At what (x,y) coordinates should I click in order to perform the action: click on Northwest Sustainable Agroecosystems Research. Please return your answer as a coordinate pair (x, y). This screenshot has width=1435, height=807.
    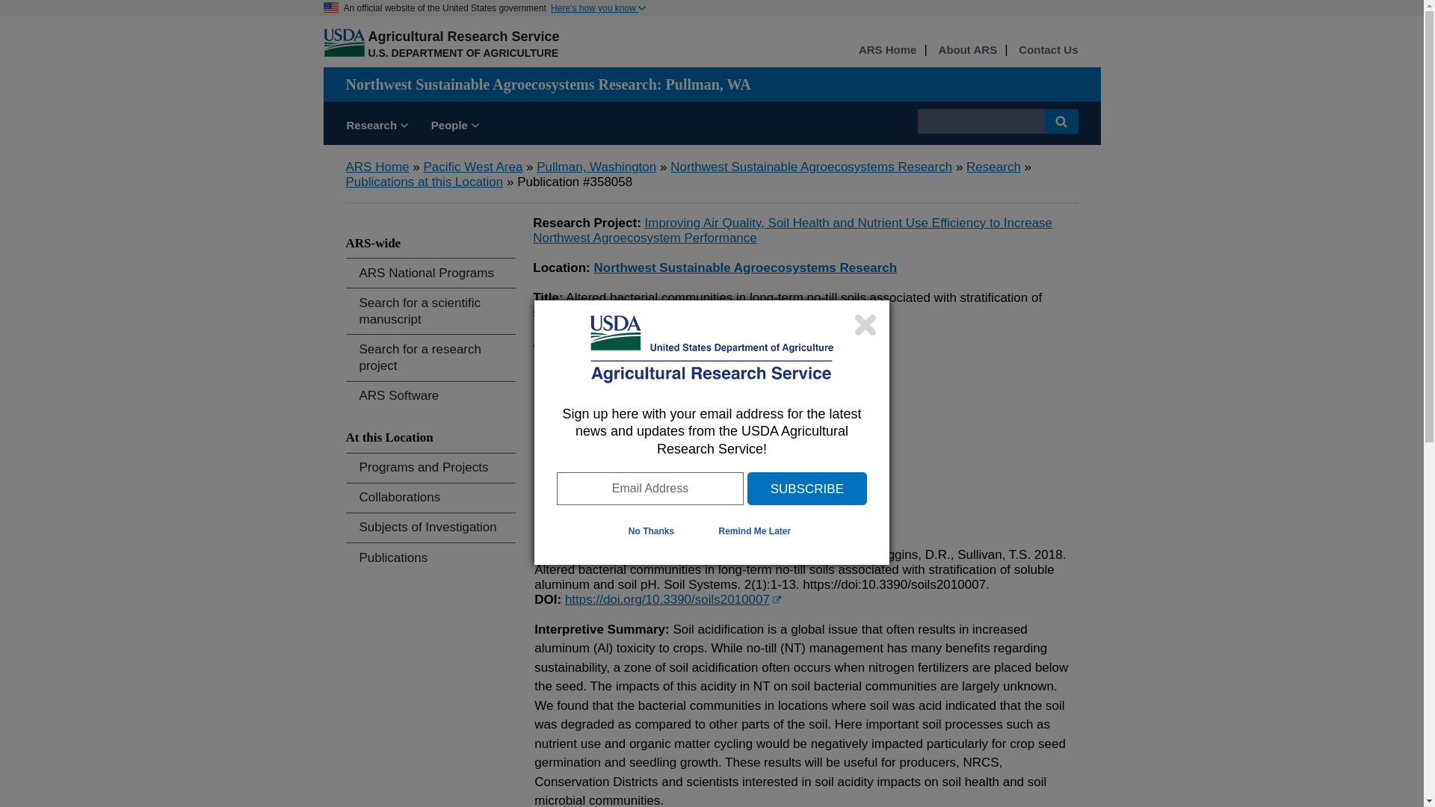
    Looking at the image, I should click on (745, 268).